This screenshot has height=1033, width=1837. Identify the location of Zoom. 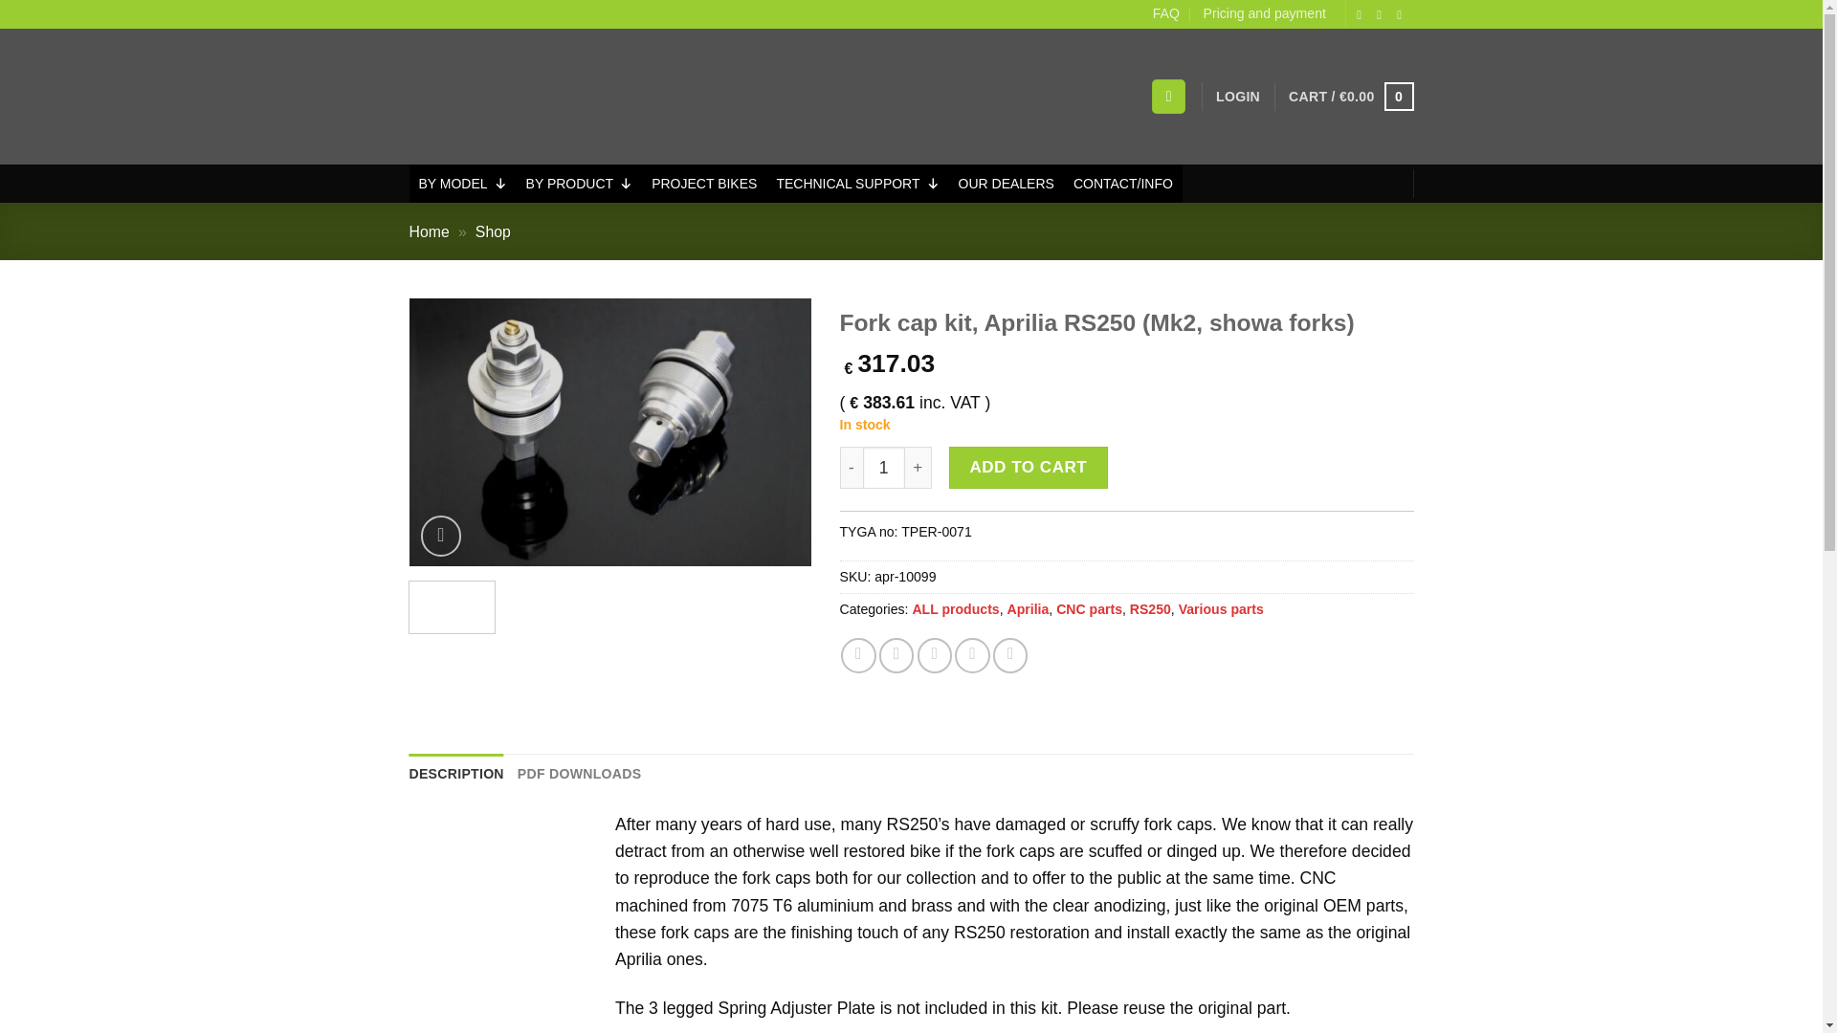
(441, 536).